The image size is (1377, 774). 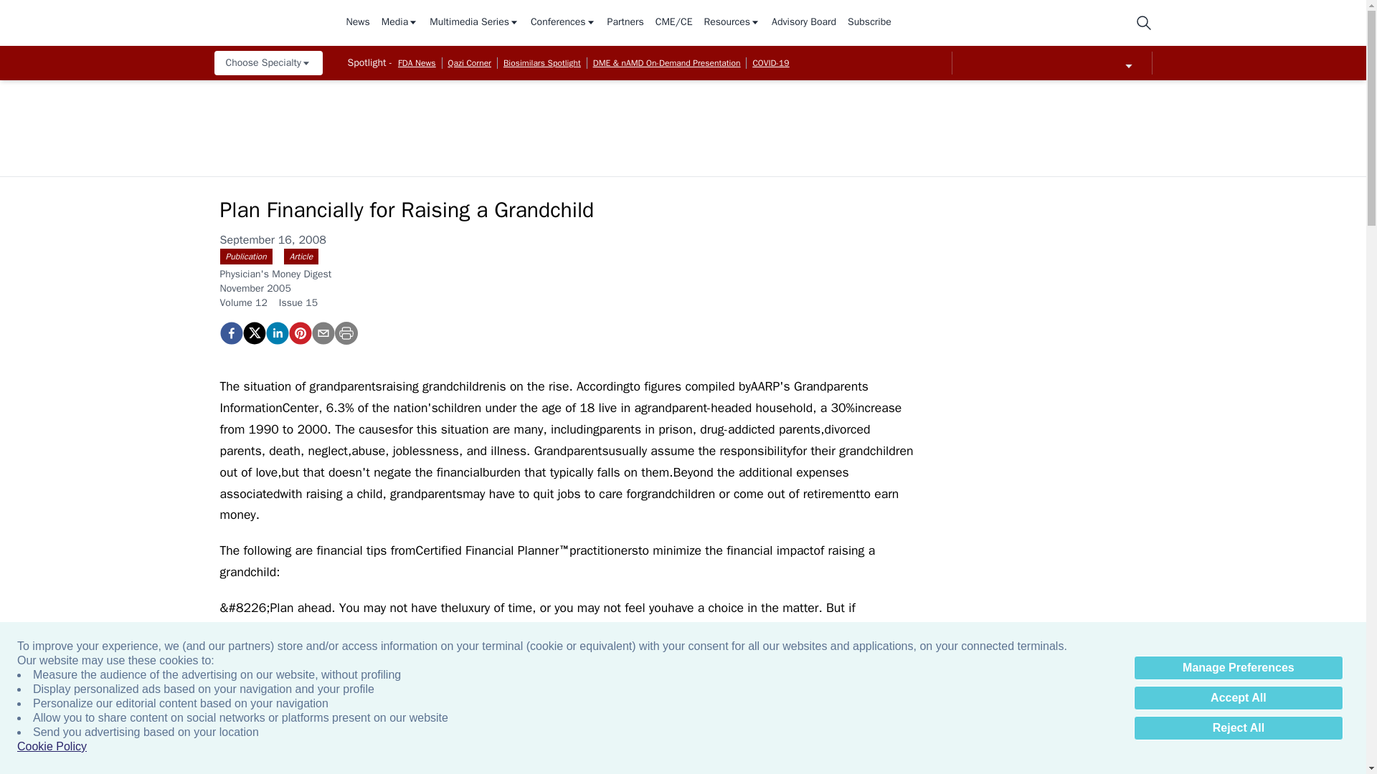 What do you see at coordinates (625, 23) in the screenshot?
I see `Partners` at bounding box center [625, 23].